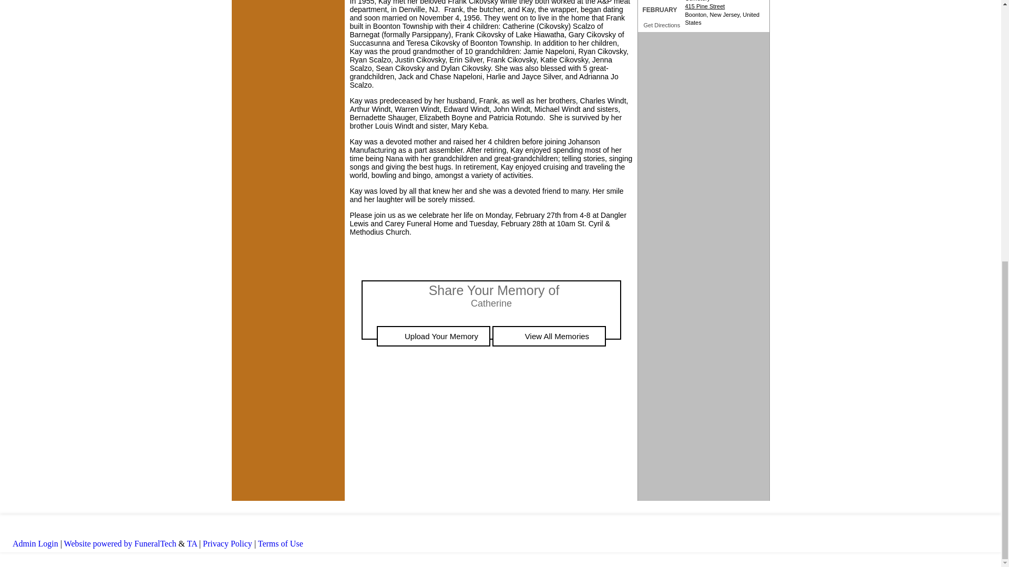 This screenshot has width=1009, height=567. I want to click on TA, so click(191, 544).